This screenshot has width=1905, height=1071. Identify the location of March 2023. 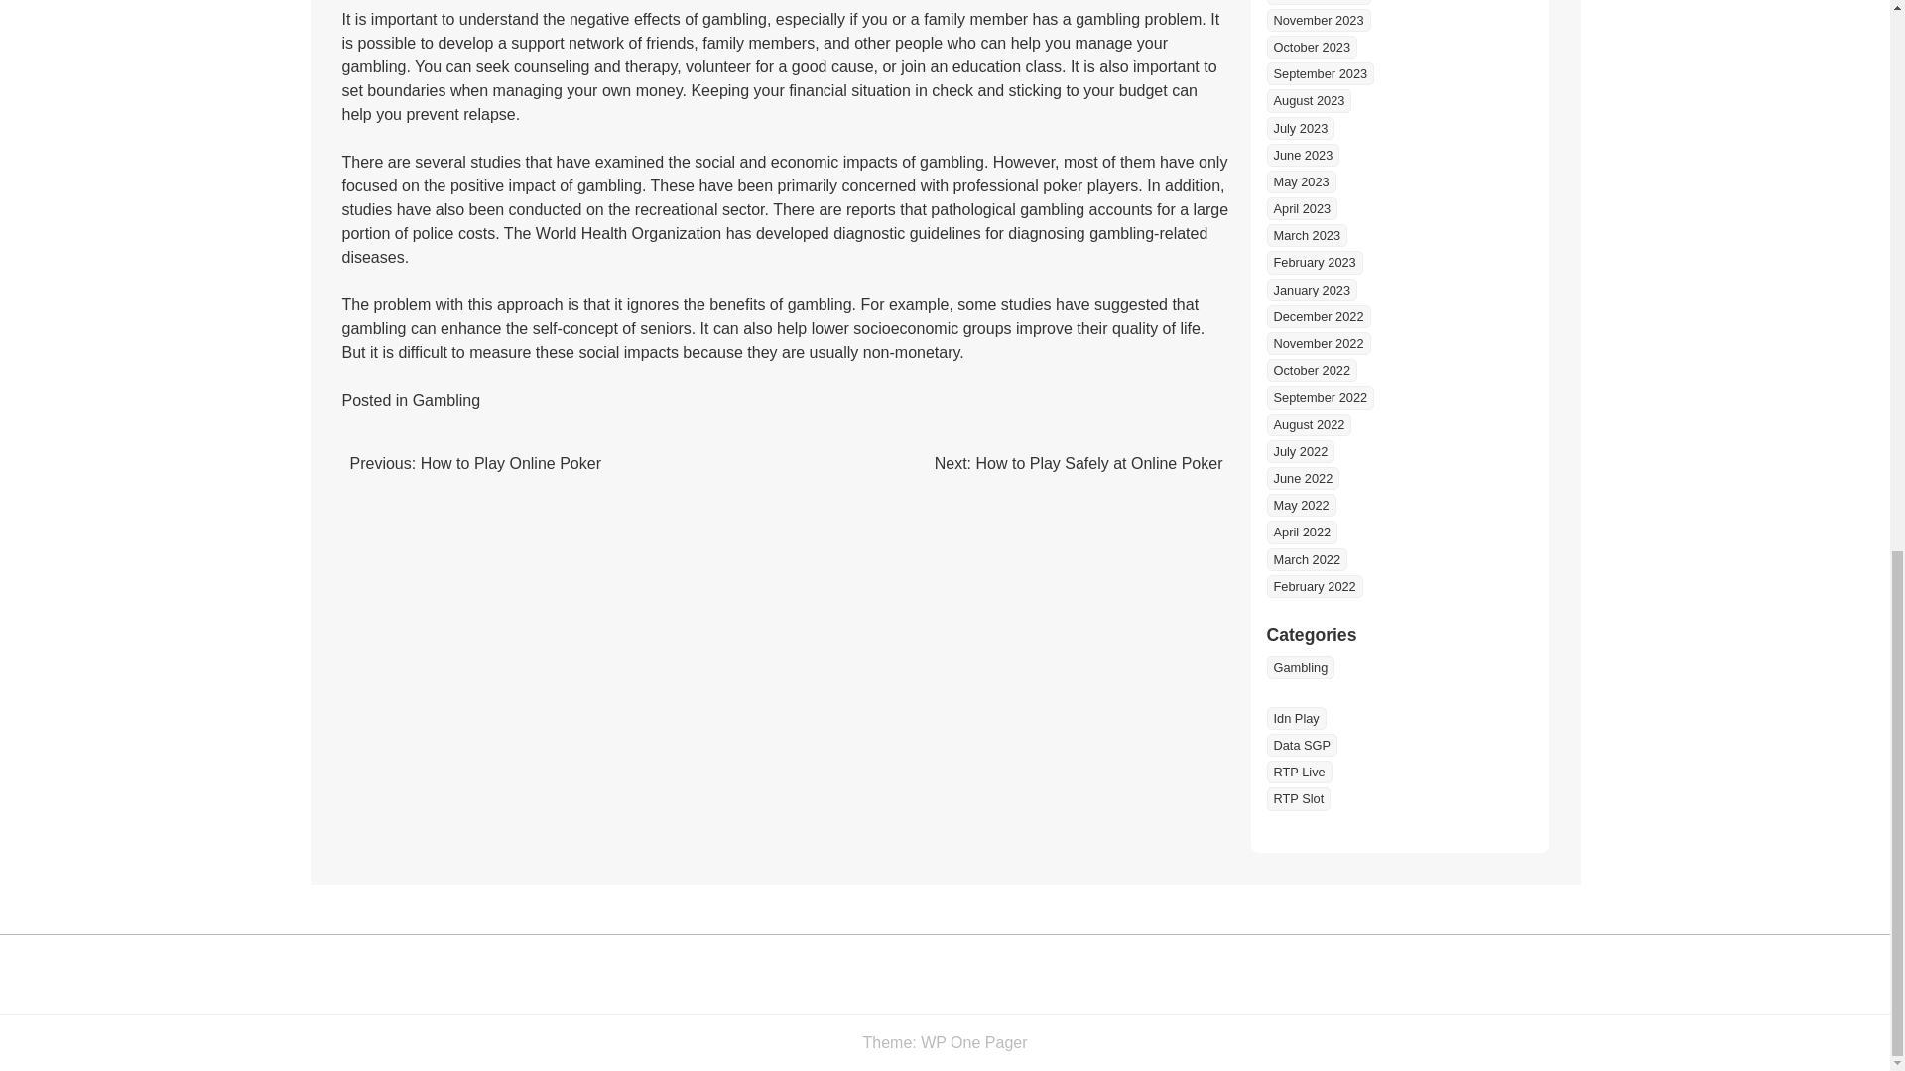
(1306, 235).